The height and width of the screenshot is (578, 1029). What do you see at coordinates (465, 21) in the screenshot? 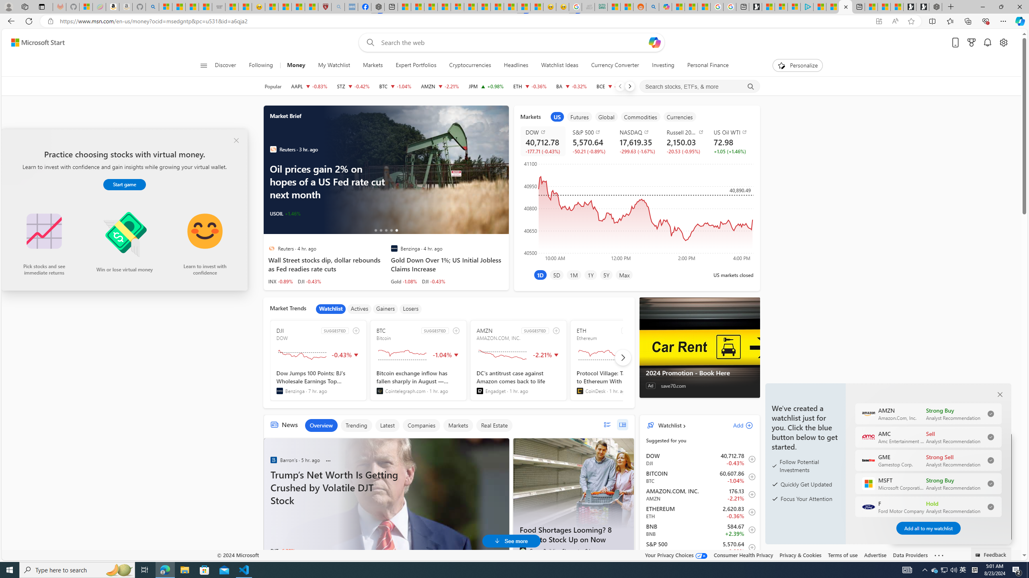
I see `Address and search bar` at bounding box center [465, 21].